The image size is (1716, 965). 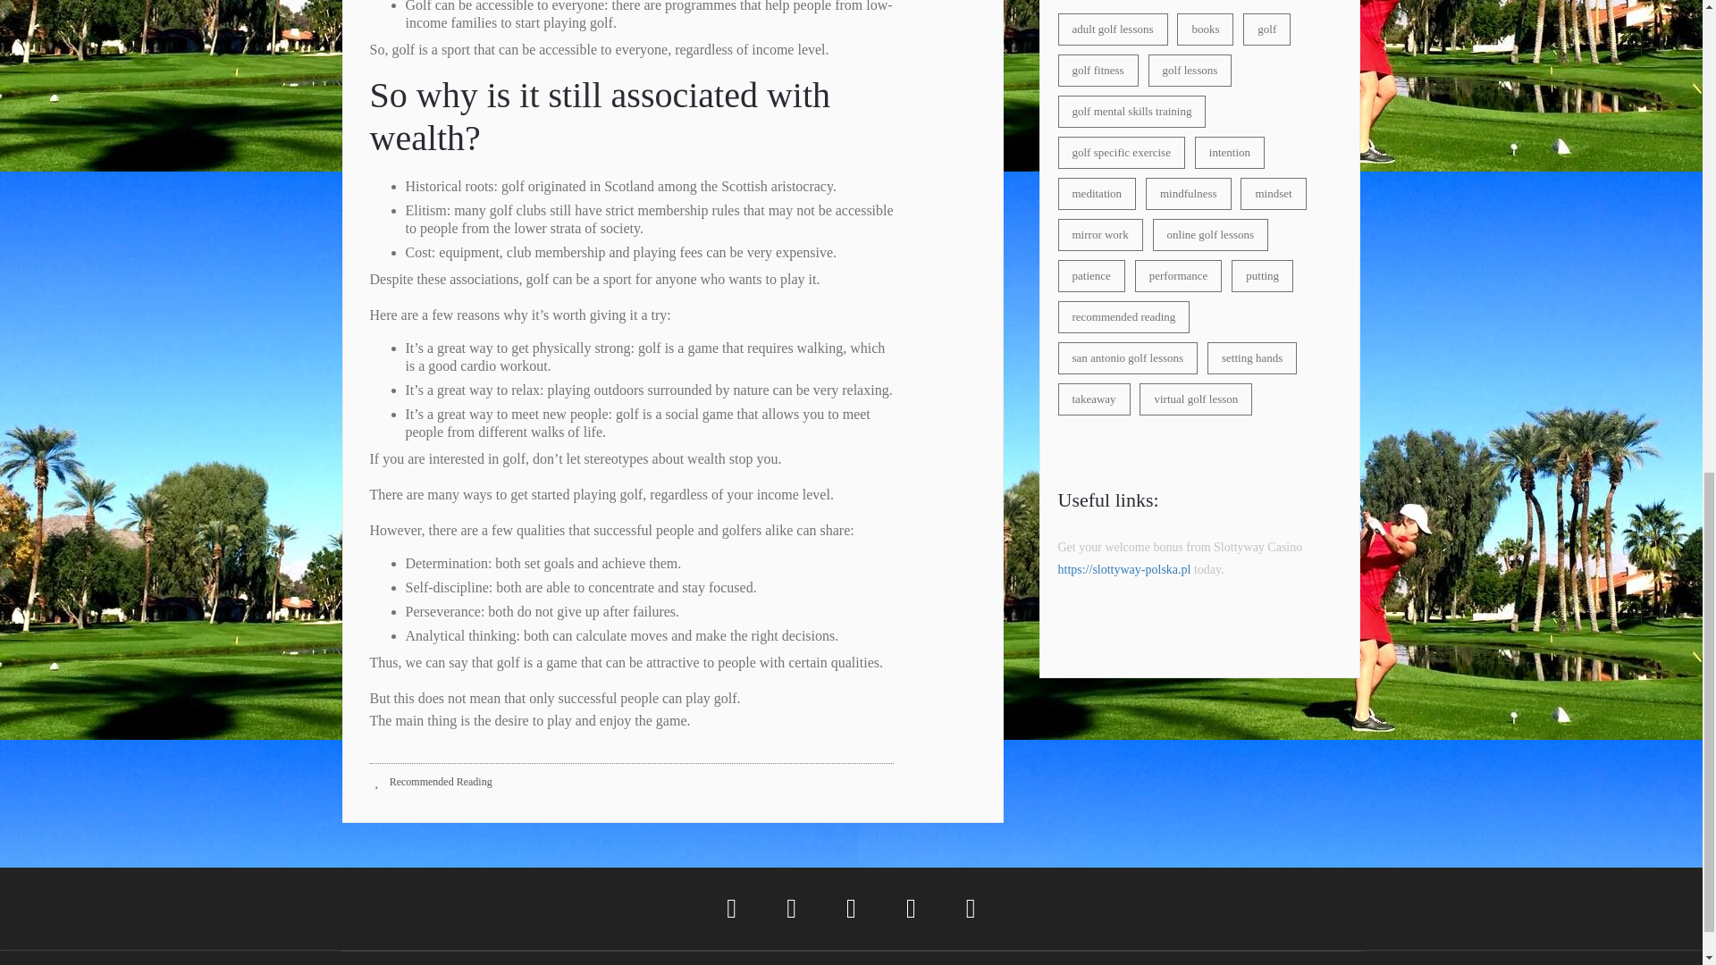 I want to click on mirror work, so click(x=1100, y=234).